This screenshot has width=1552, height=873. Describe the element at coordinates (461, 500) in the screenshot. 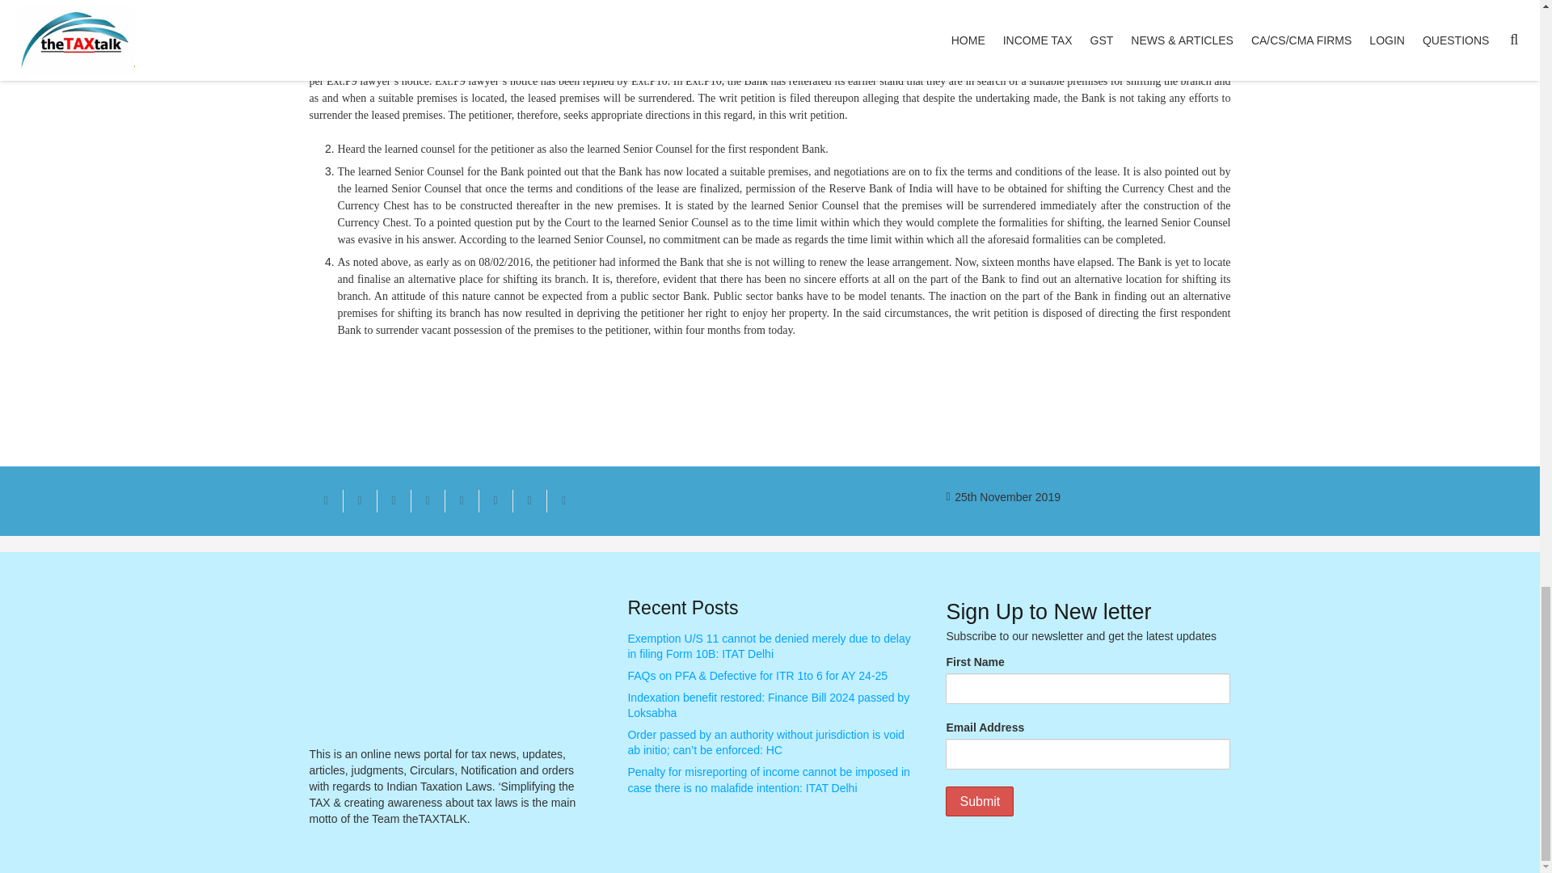

I see `Pin this` at that location.